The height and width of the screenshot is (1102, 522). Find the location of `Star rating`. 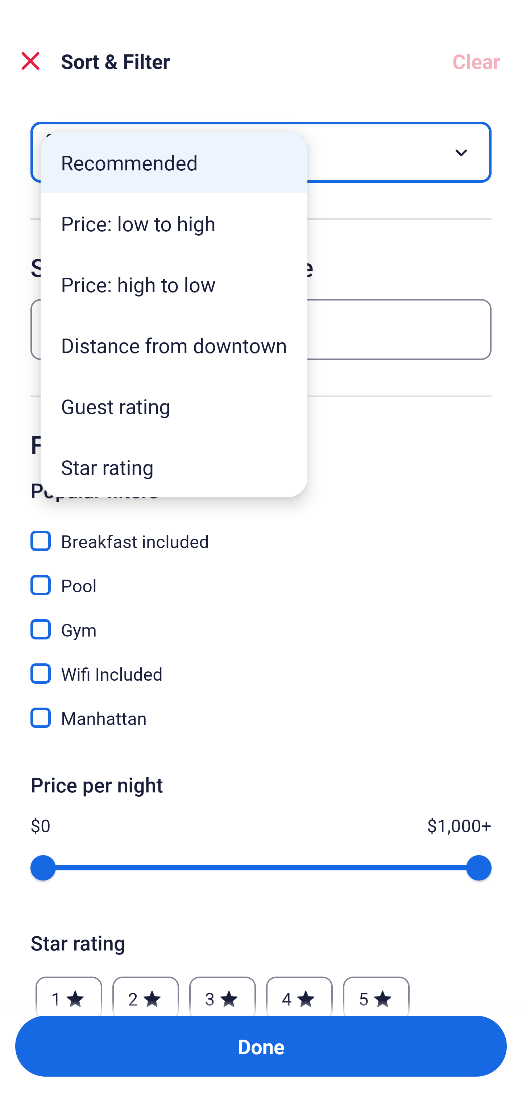

Star rating is located at coordinates (174, 467).